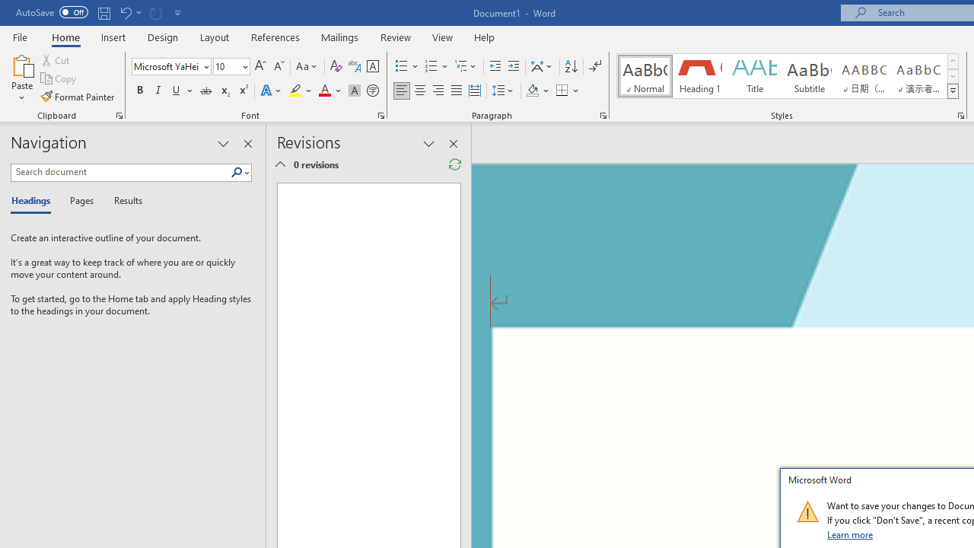 This screenshot has height=548, width=974. Describe the element at coordinates (237, 173) in the screenshot. I see `Search` at that location.